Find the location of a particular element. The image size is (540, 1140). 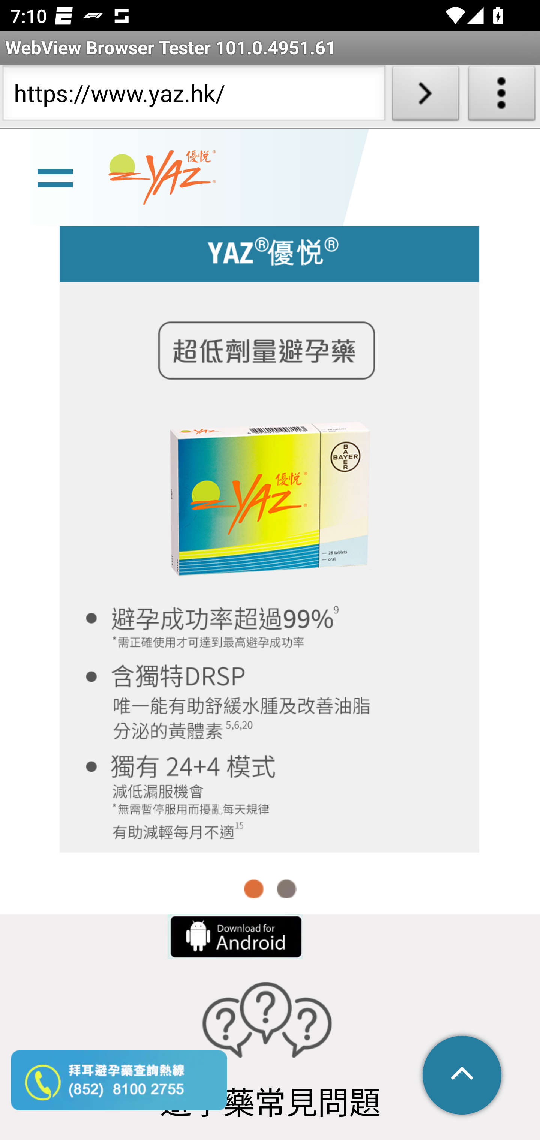

https://www.yaz.hk/ is located at coordinates (193, 96).